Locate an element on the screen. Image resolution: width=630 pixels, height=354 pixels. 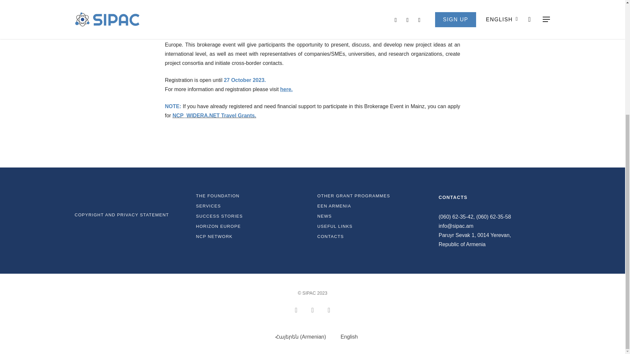
OTHER GRANT PROGRAMMES is located at coordinates (373, 196).